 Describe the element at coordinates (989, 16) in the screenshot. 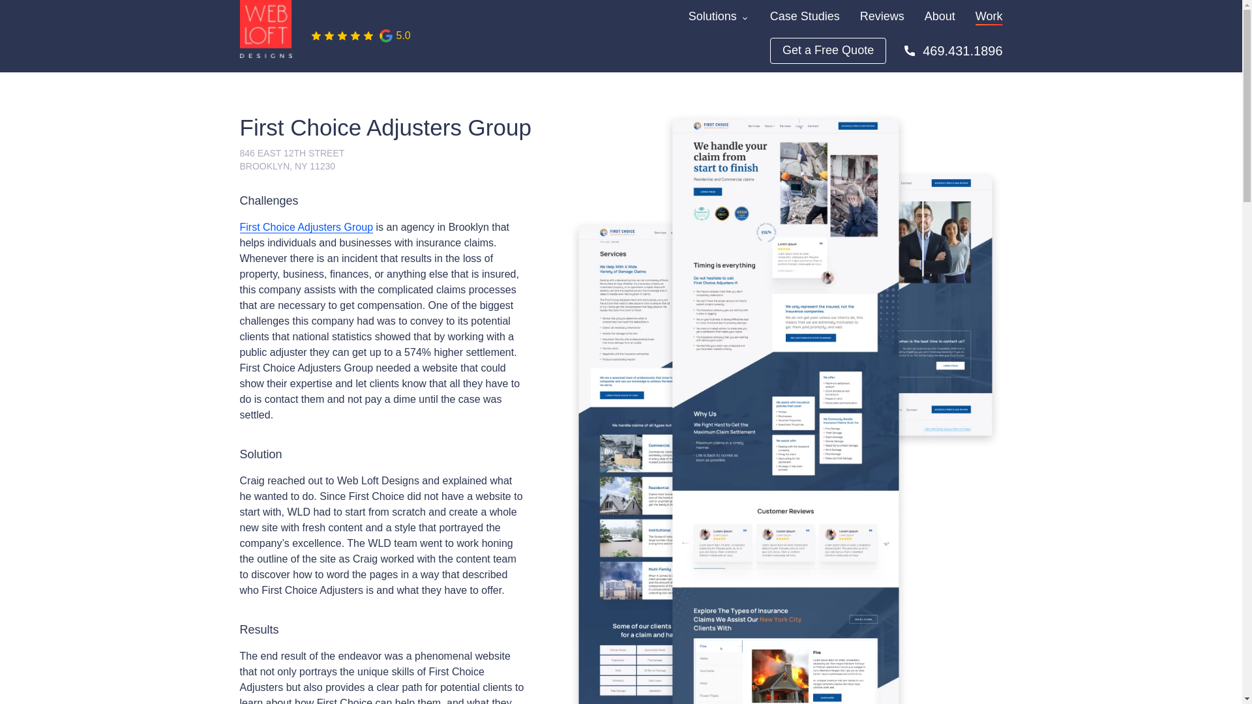

I see `Work` at that location.